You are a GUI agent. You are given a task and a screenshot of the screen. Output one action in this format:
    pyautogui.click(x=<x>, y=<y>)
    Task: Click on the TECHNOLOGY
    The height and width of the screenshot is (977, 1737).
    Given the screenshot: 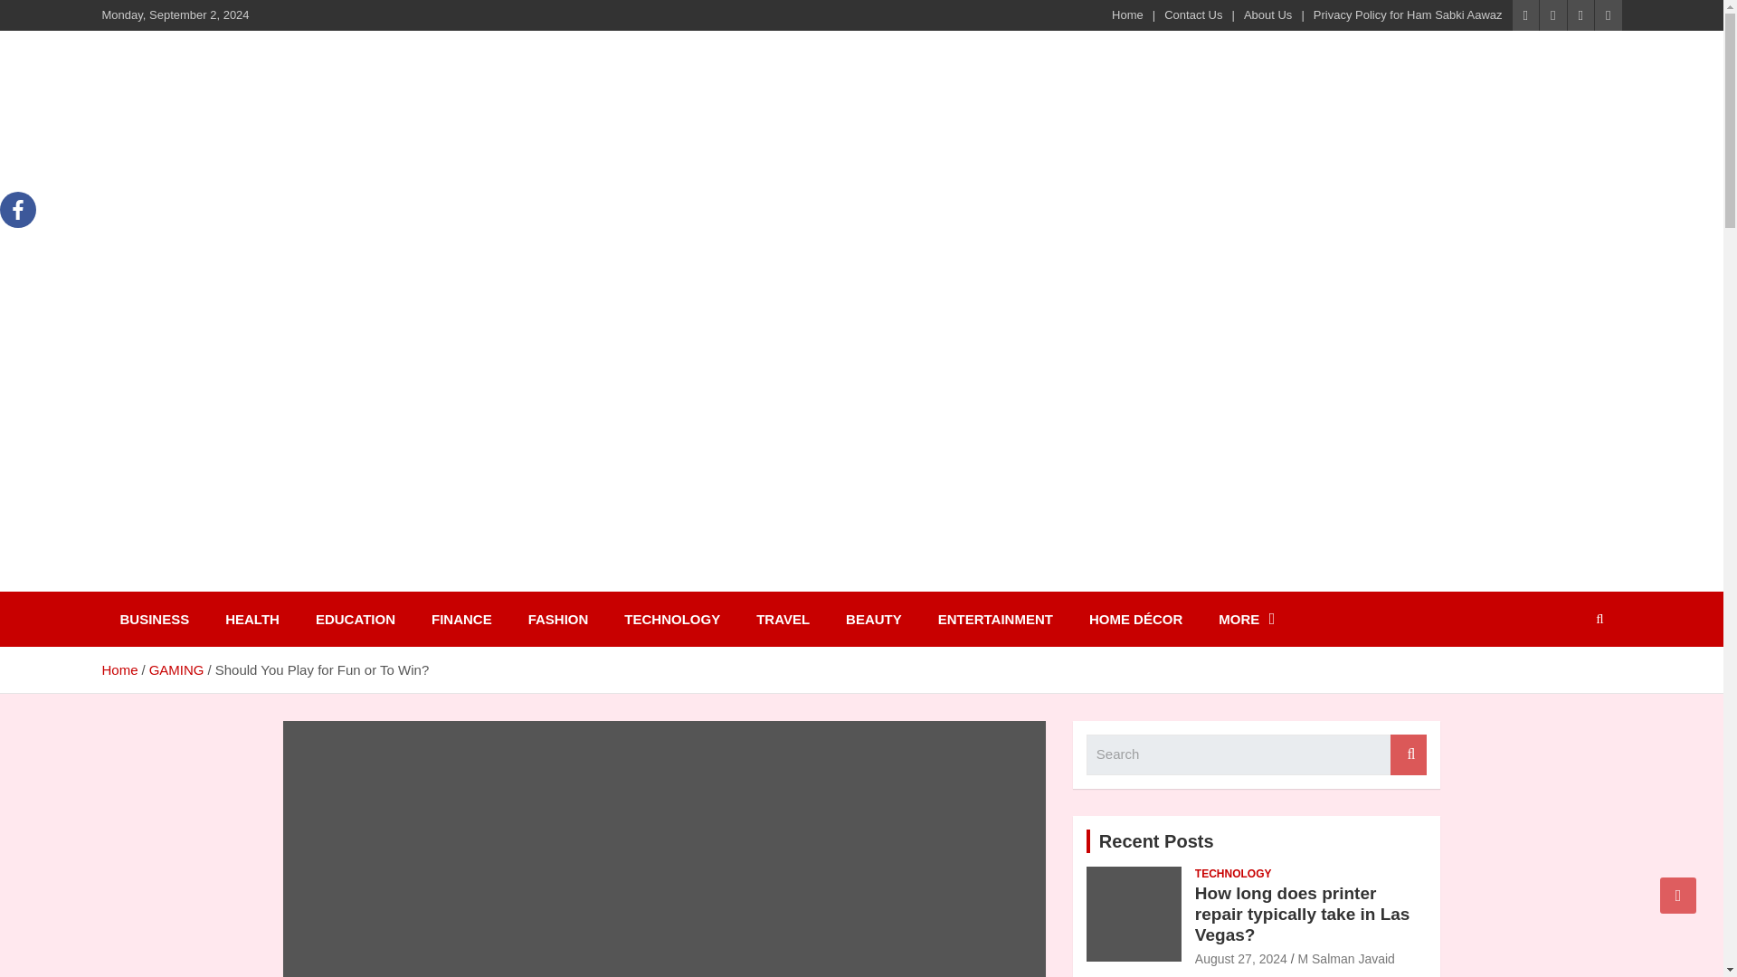 What is the action you would take?
    pyautogui.click(x=672, y=619)
    